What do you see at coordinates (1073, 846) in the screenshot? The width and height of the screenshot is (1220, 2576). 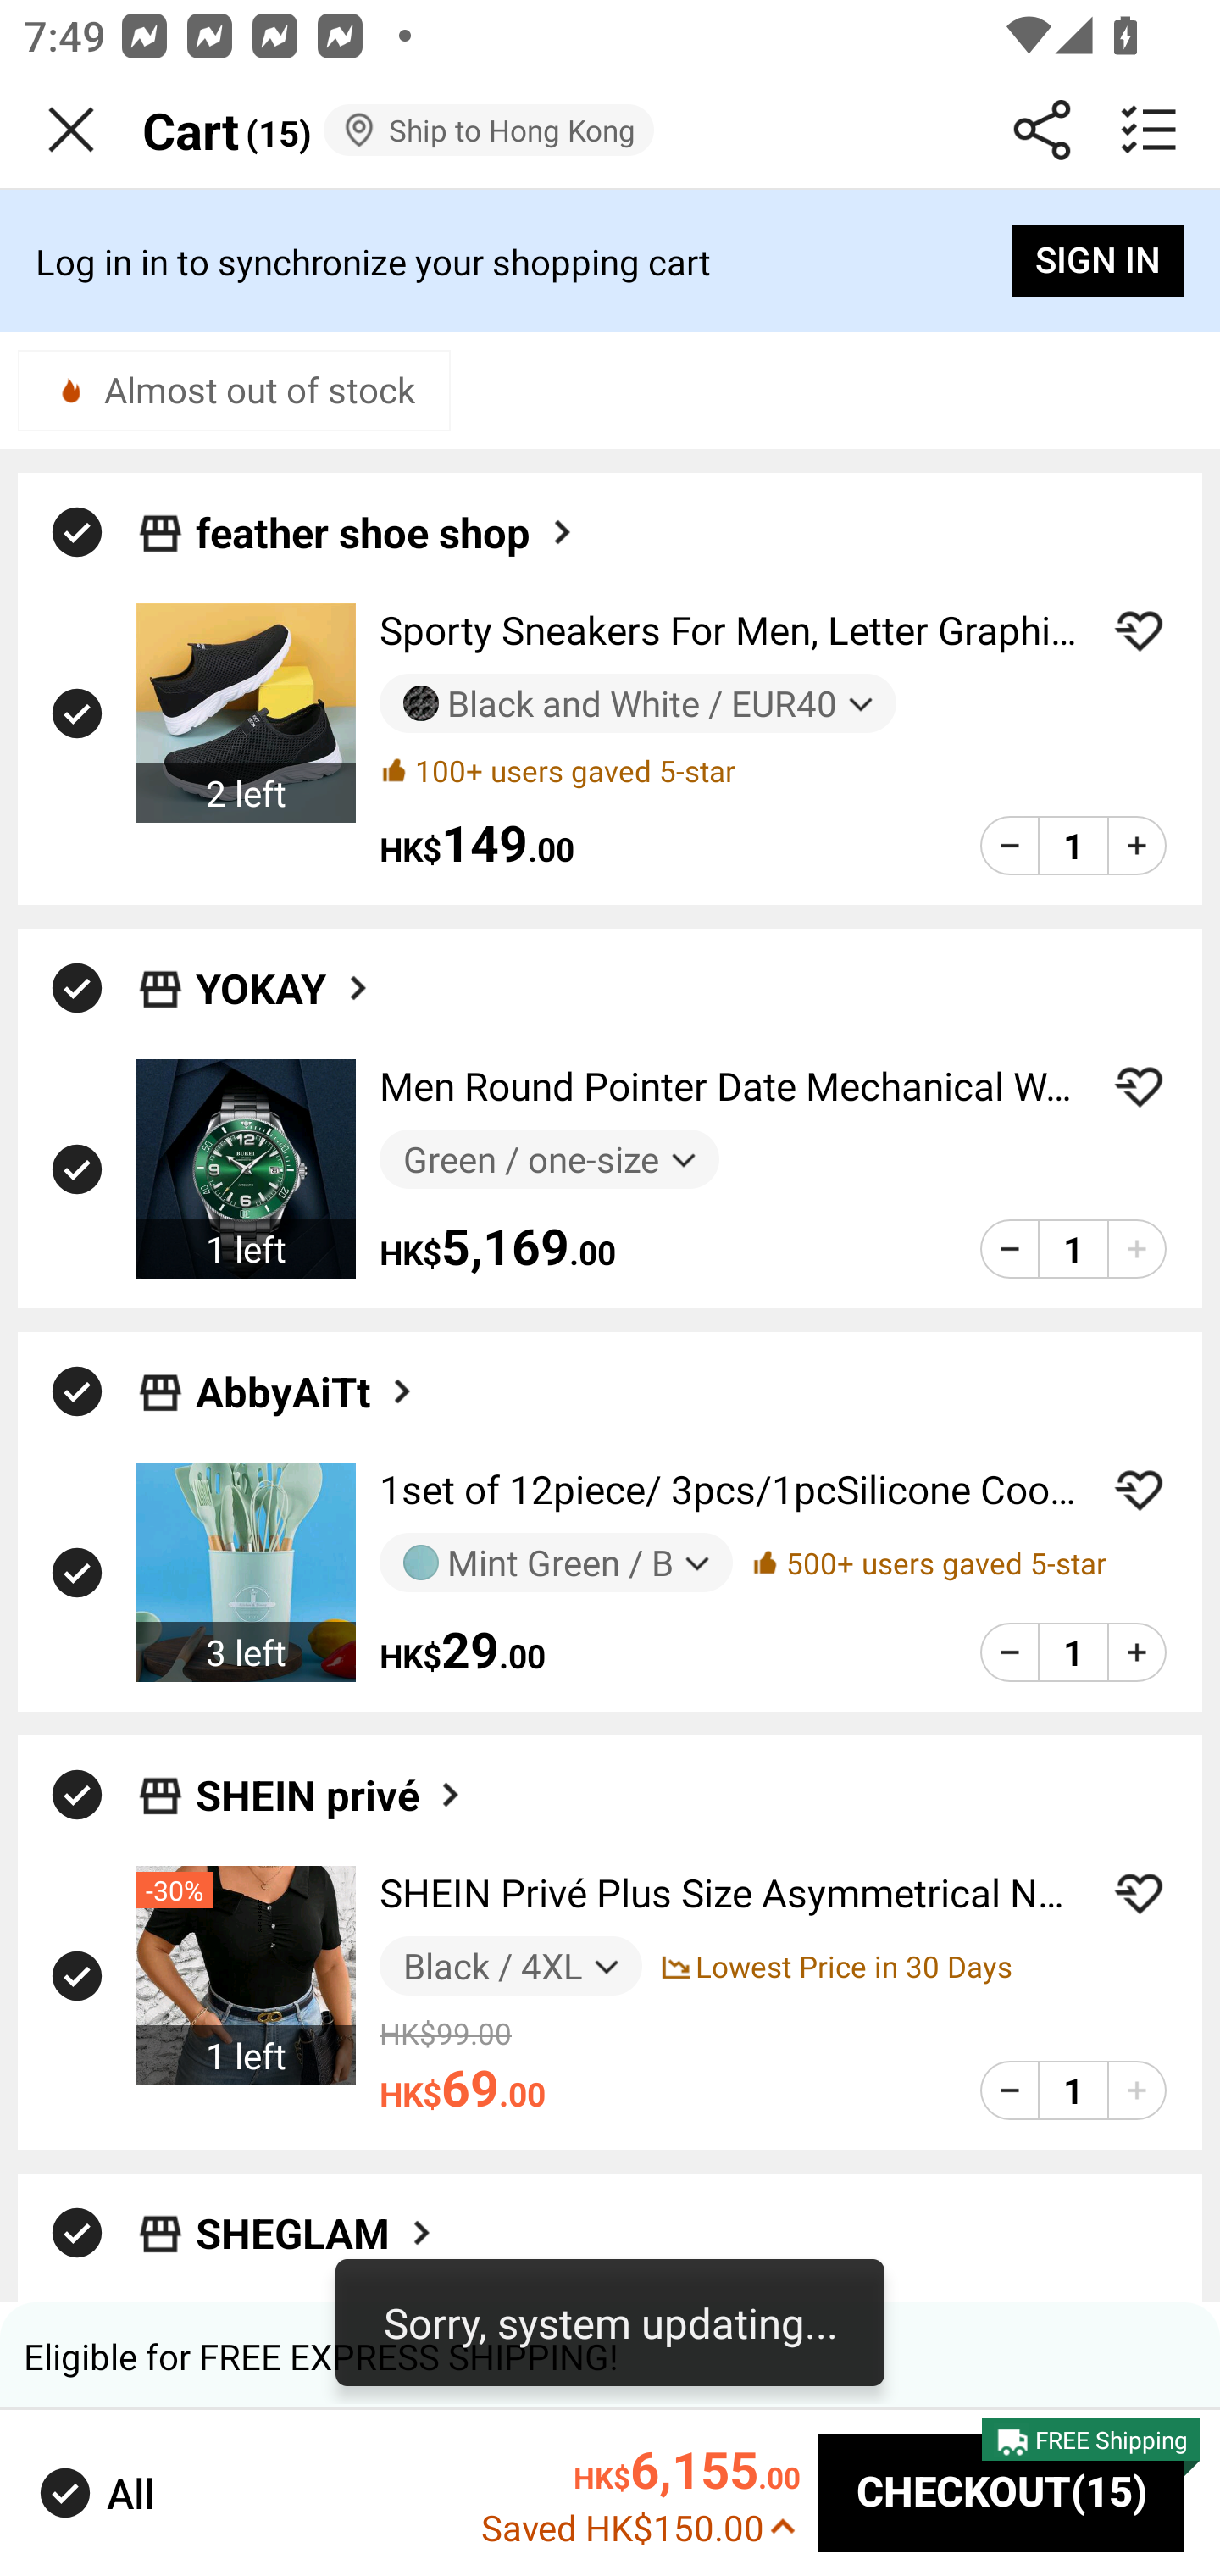 I see `1 edit product quantity` at bounding box center [1073, 846].